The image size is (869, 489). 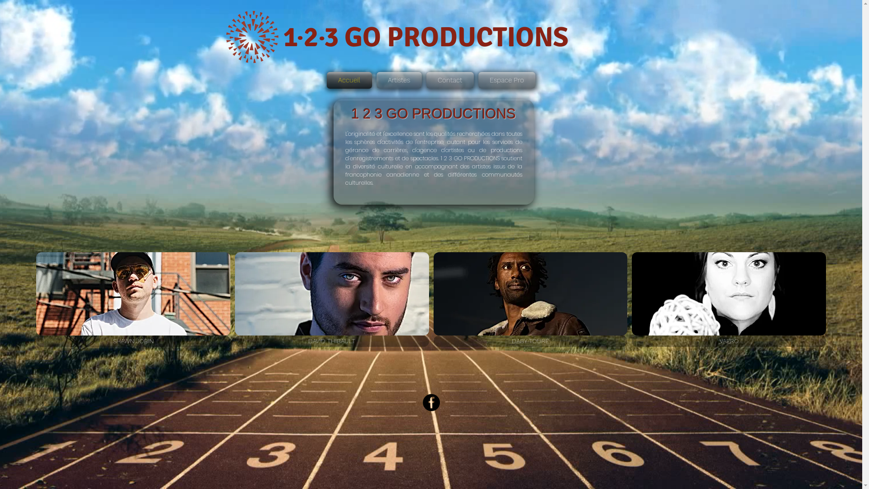 I want to click on Edited Image 2014-11-21-12:14:20_edited, so click(x=252, y=37).